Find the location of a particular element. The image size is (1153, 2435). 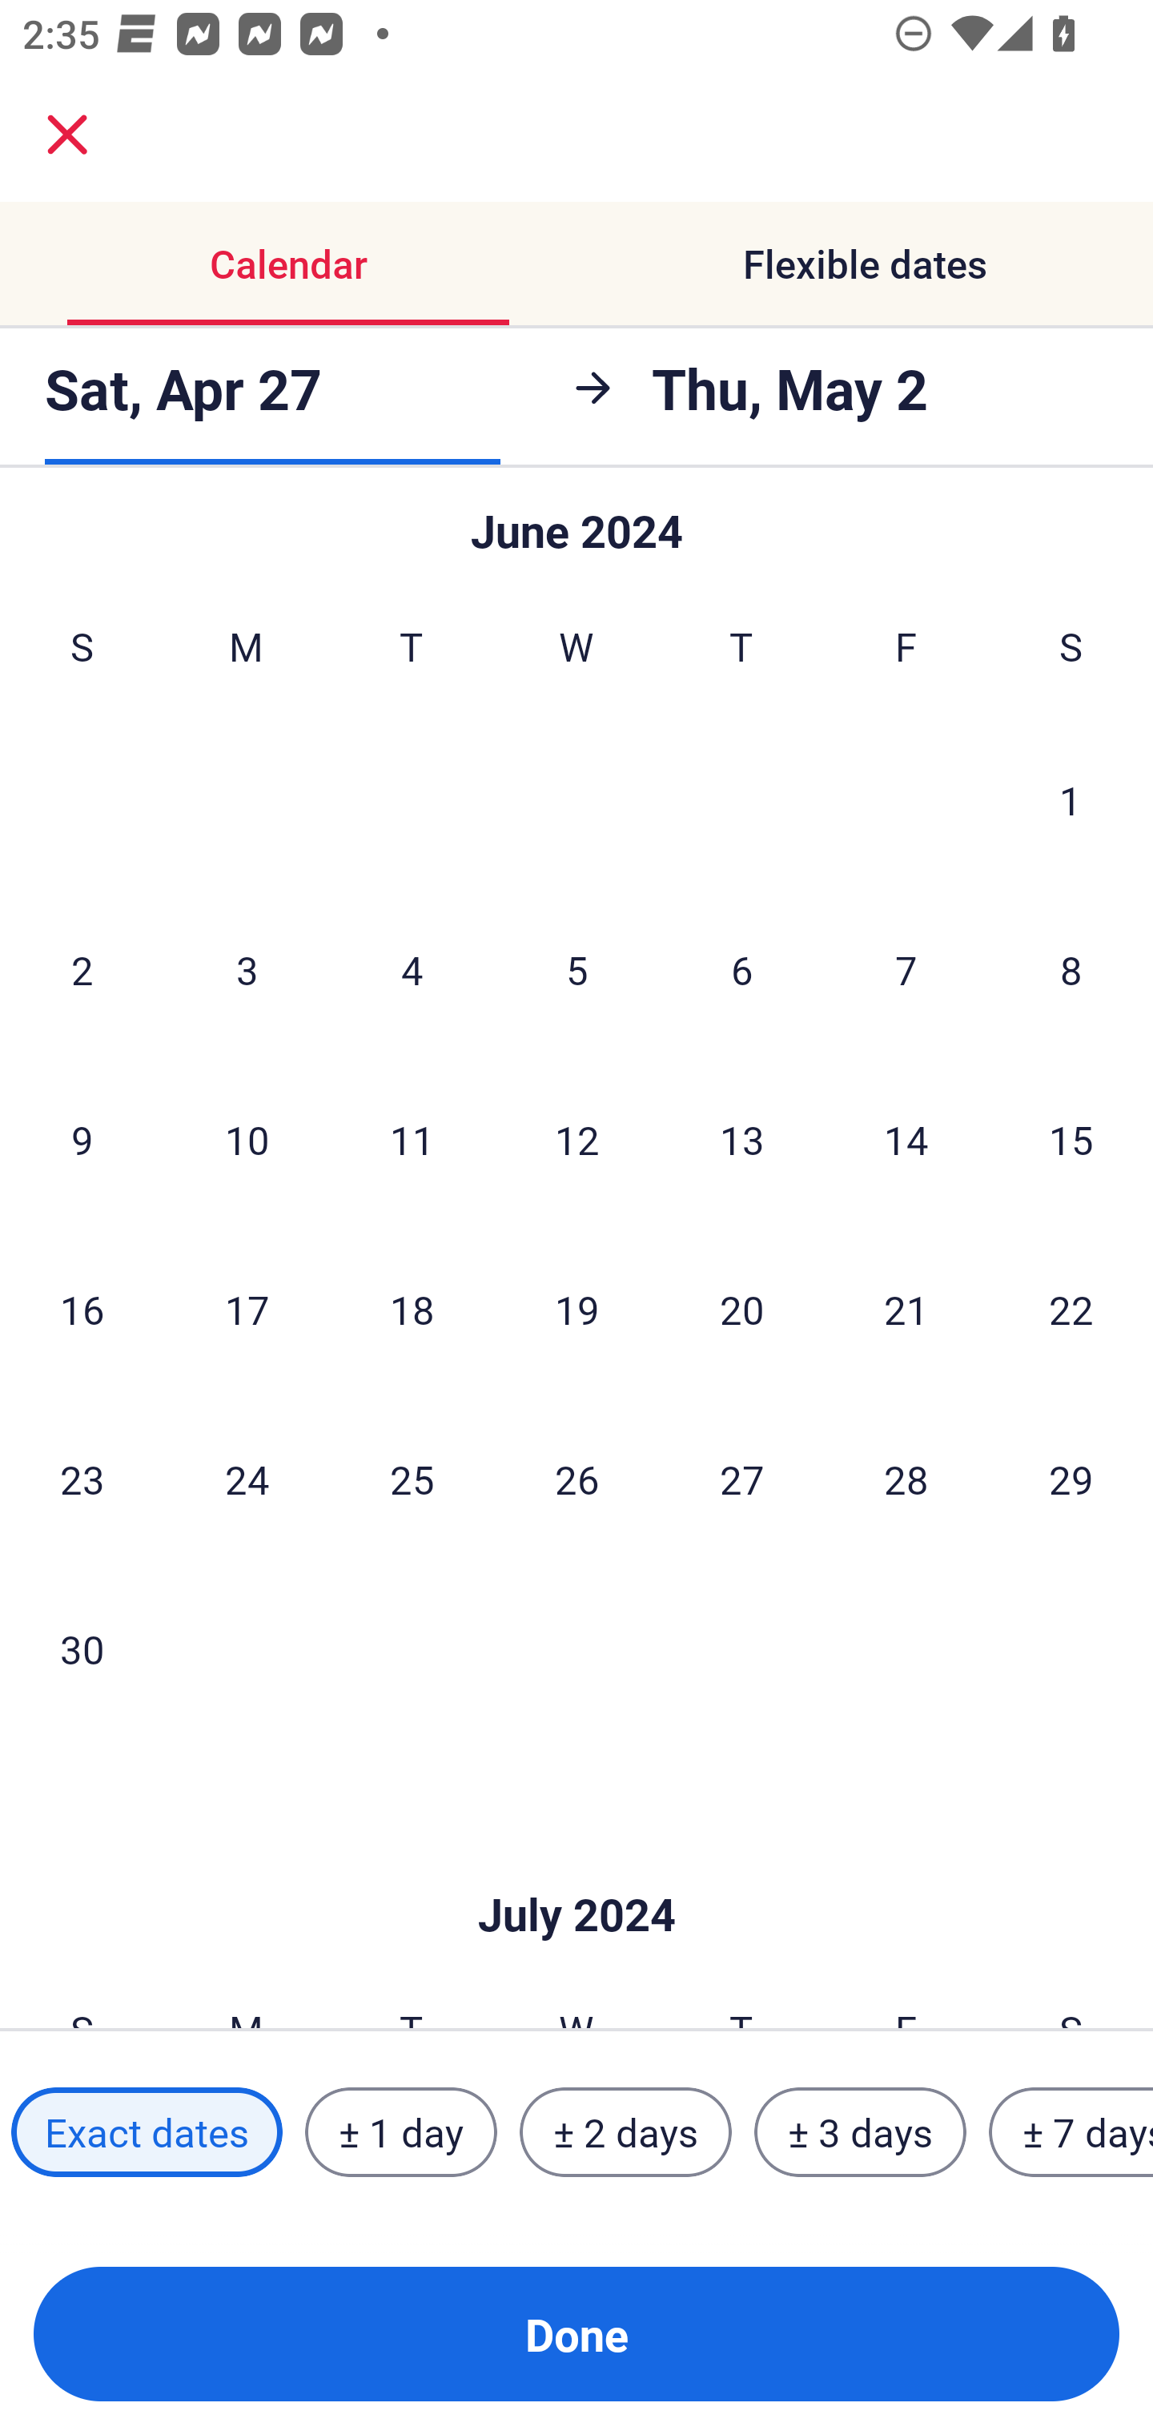

24 Monday, June 24, 2024 is located at coordinates (247, 1479).